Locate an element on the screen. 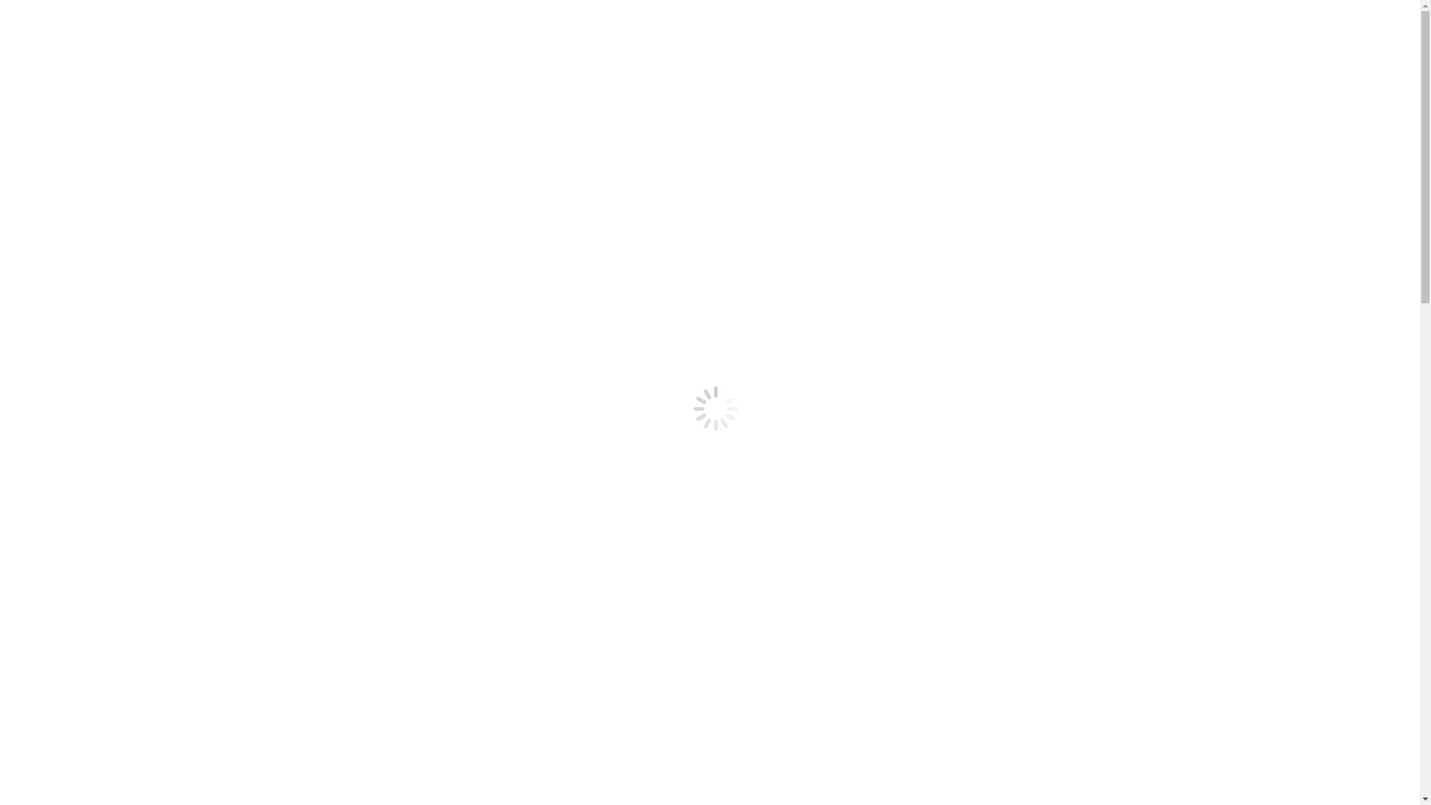  Vins is located at coordinates (76, 303).